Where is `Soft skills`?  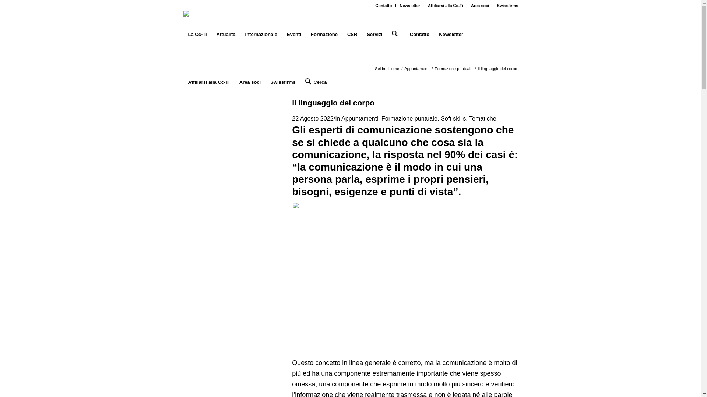
Soft skills is located at coordinates (453, 118).